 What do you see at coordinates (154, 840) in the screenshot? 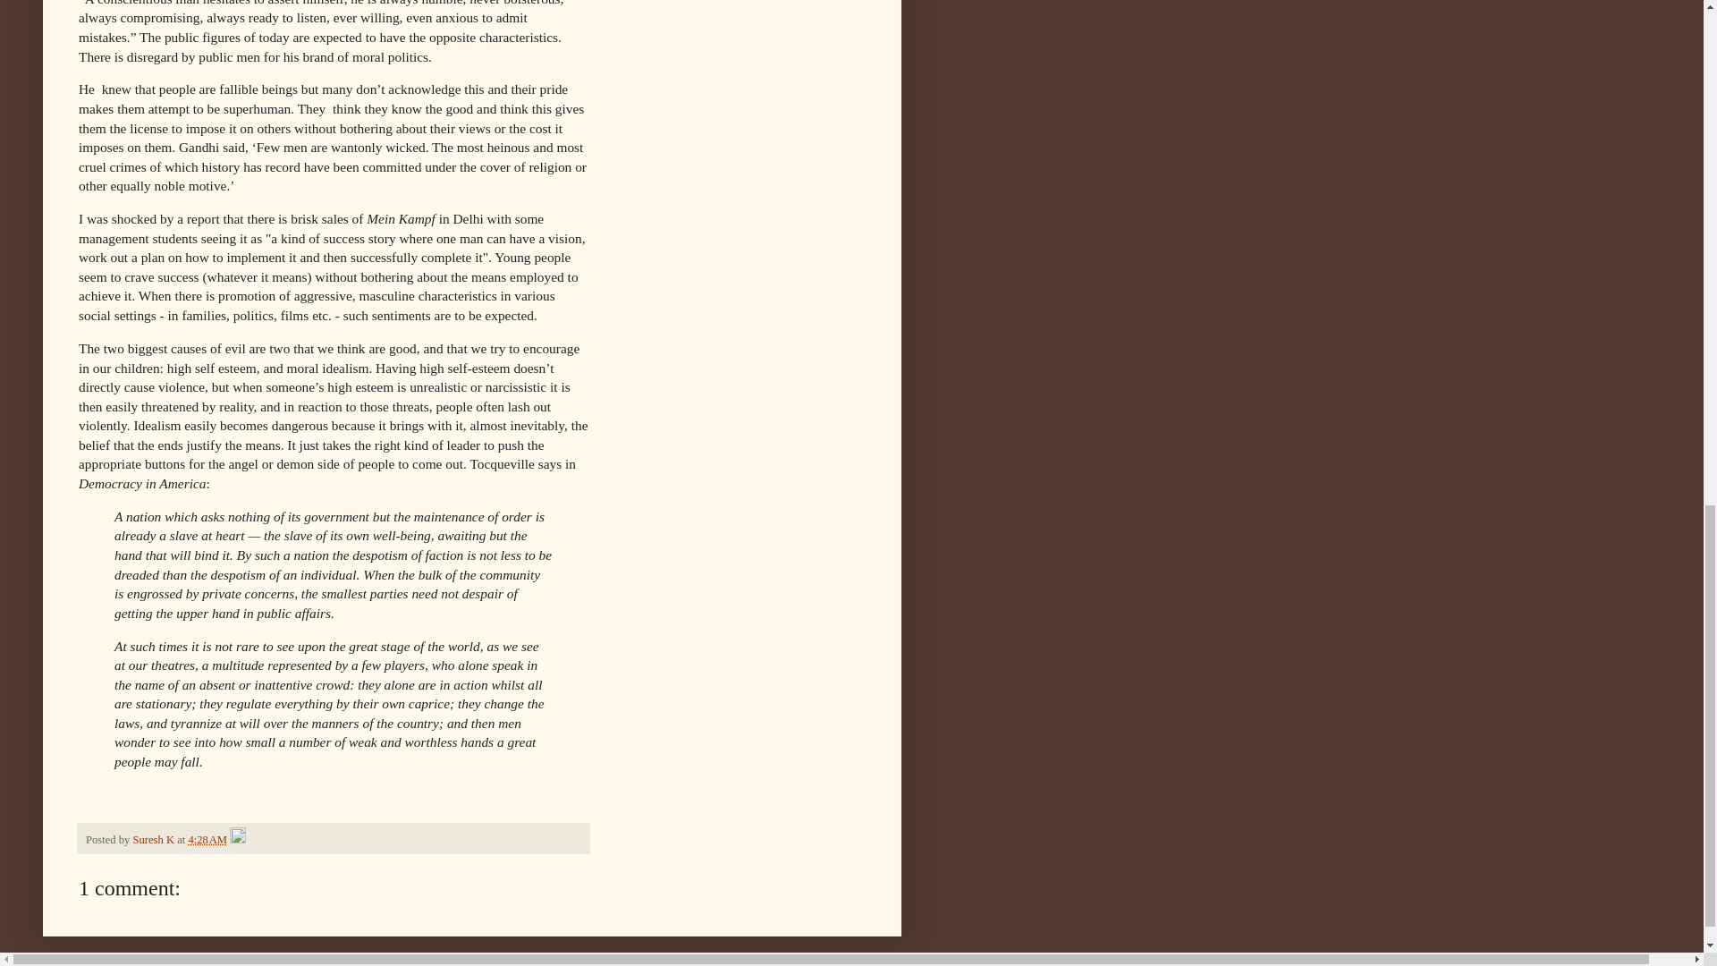
I see `author profile` at bounding box center [154, 840].